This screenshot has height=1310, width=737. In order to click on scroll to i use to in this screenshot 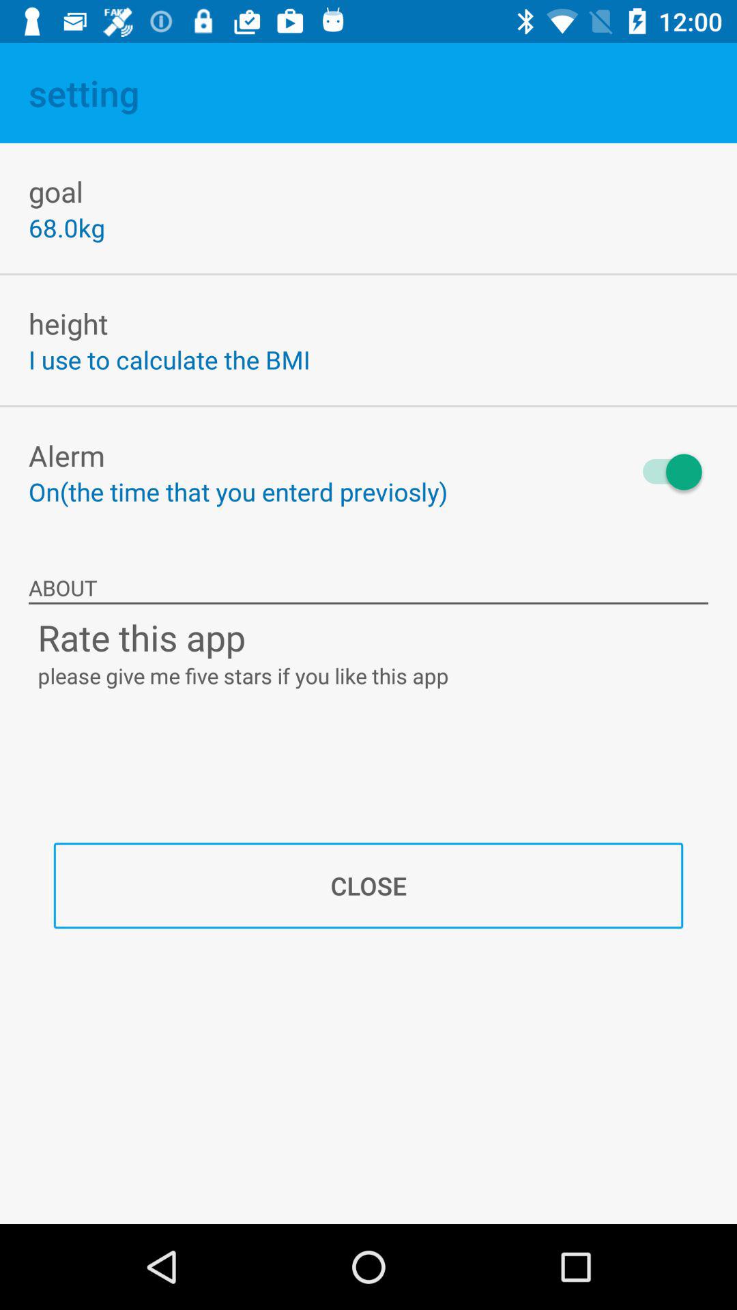, I will do `click(169, 359)`.